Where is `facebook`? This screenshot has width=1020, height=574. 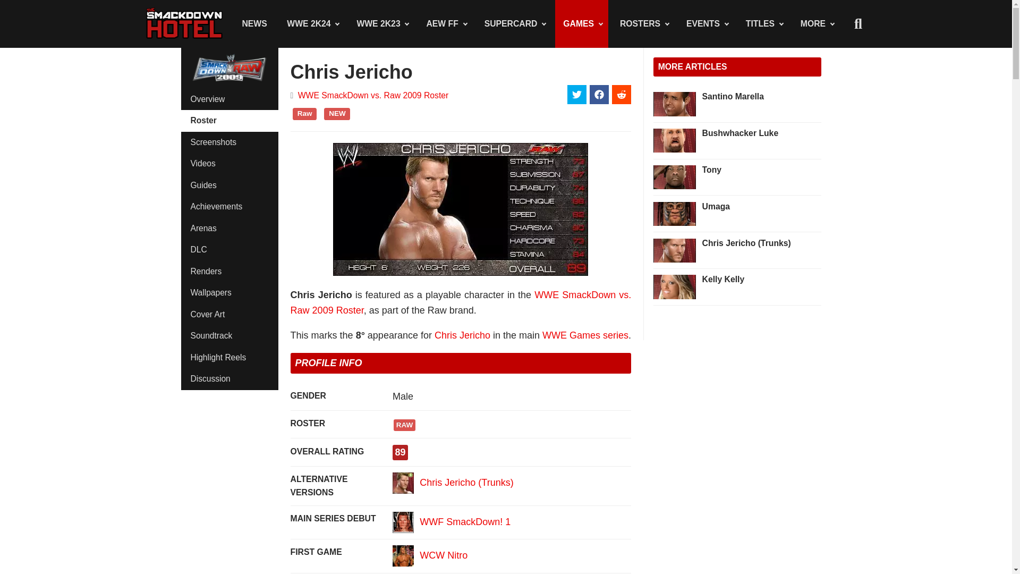 facebook is located at coordinates (599, 94).